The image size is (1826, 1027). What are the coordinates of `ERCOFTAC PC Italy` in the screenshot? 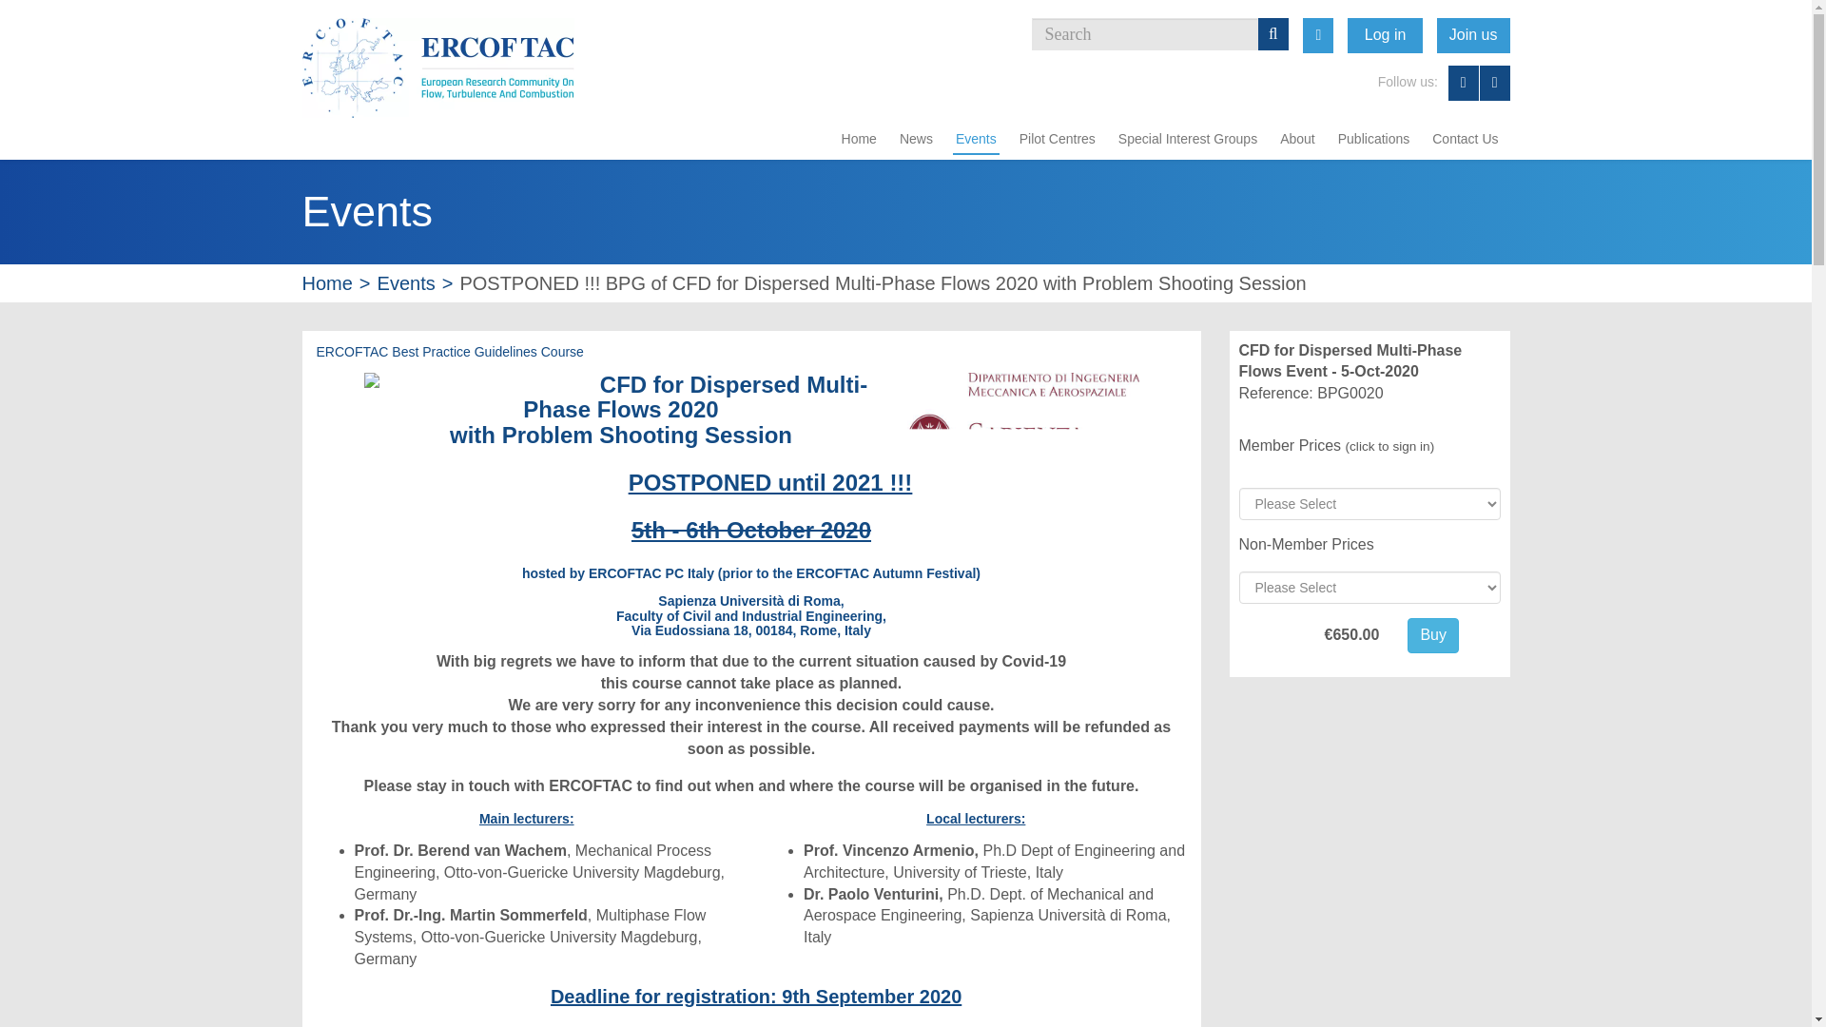 It's located at (651, 573).